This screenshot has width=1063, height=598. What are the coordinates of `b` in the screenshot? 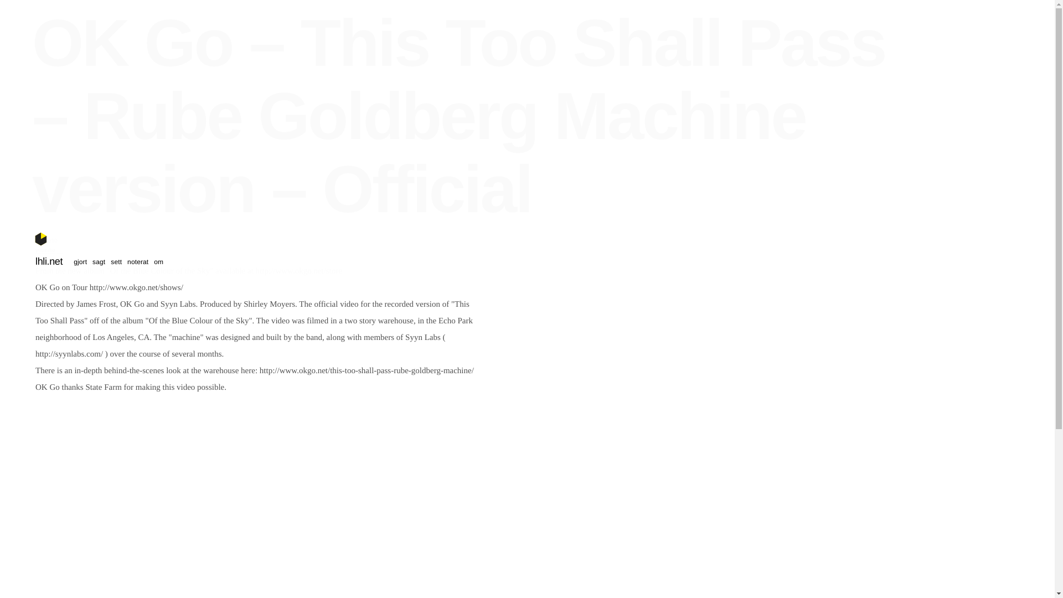 It's located at (275, 262).